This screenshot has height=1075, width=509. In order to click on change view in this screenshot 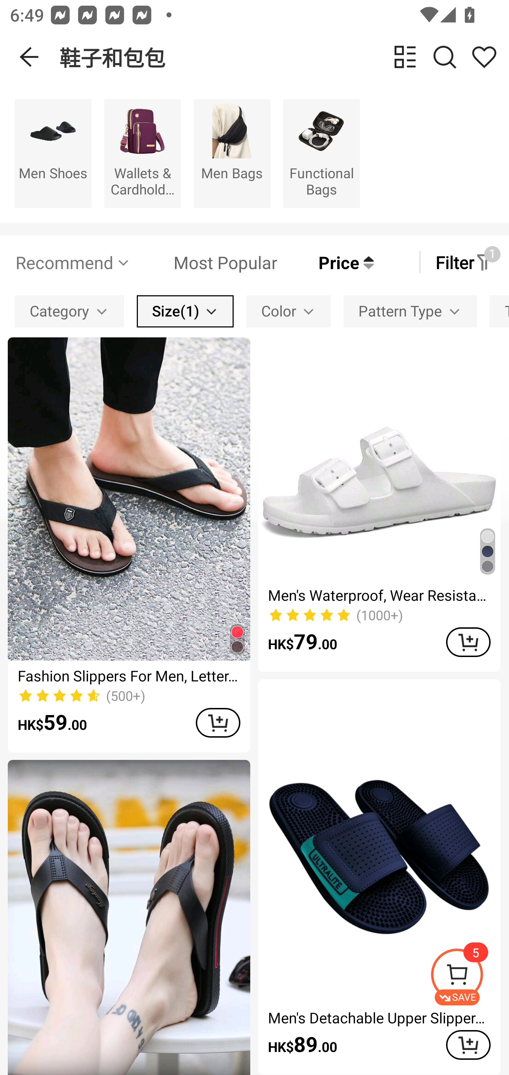, I will do `click(405, 57)`.